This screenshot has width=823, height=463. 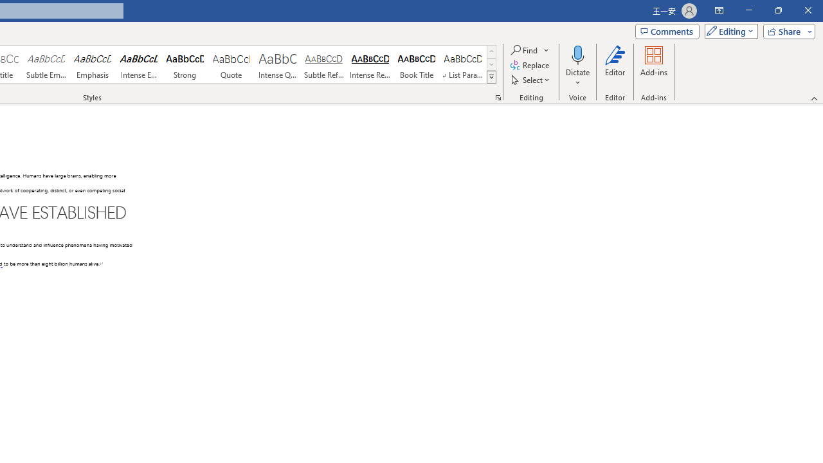 I want to click on Minimize, so click(x=748, y=10).